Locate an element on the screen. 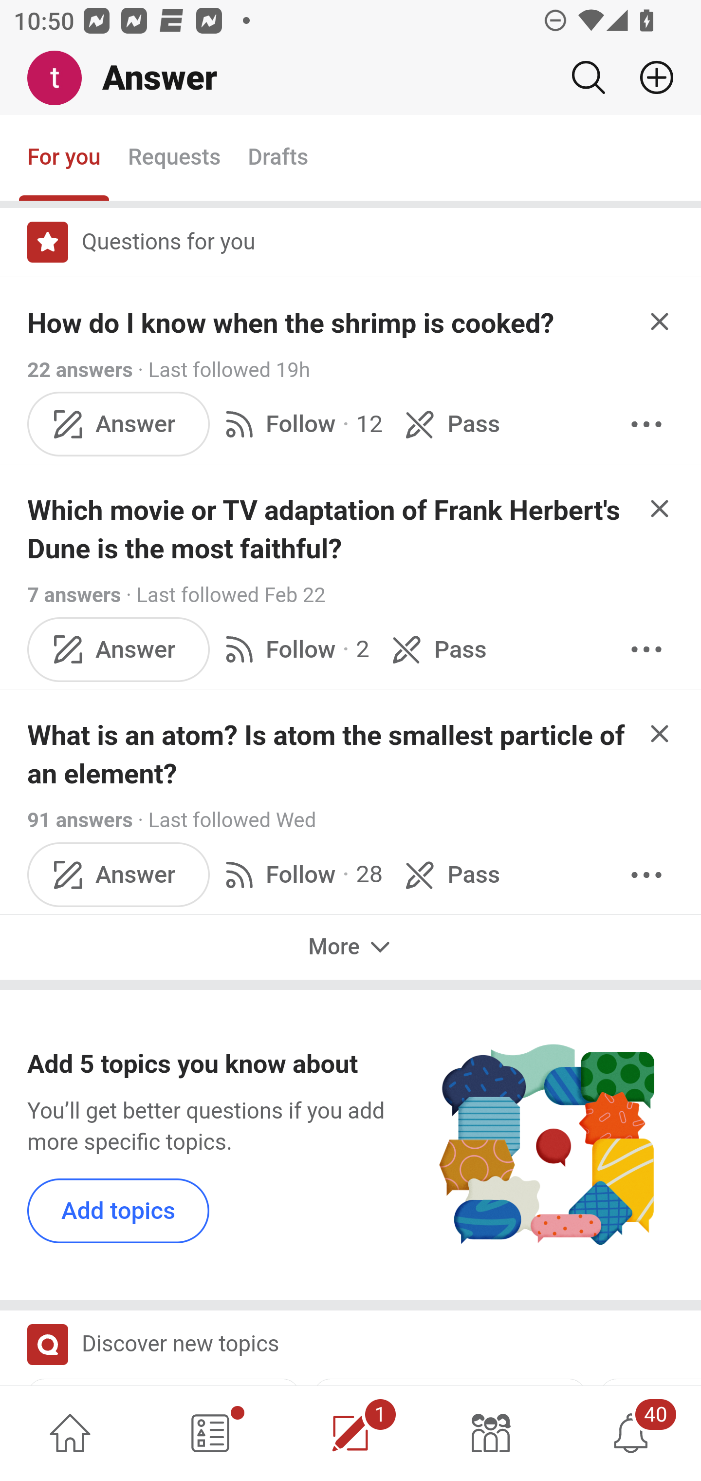 This screenshot has height=1481, width=701. Answer is located at coordinates (119, 874).